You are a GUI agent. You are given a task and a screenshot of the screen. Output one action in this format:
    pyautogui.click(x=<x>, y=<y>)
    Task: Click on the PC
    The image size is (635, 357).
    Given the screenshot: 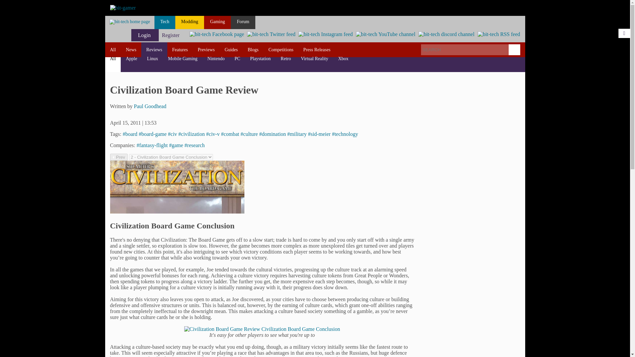 What is the action you would take?
    pyautogui.click(x=237, y=58)
    